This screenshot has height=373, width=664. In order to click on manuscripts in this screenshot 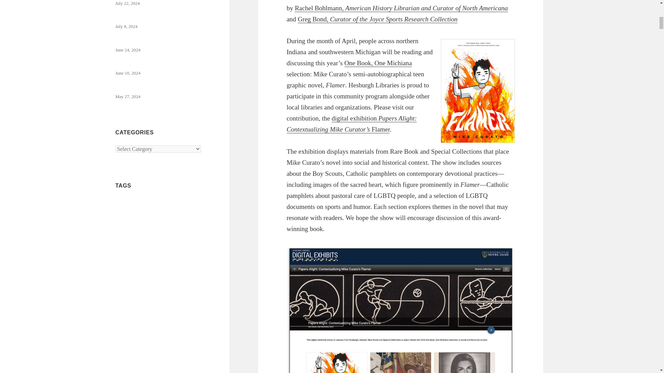, I will do `click(162, 283)`.